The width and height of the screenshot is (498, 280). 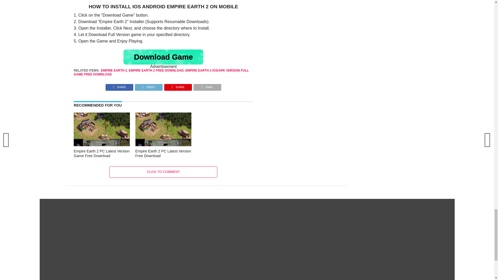 What do you see at coordinates (114, 70) in the screenshot?
I see `EMPIRE EARTH 2` at bounding box center [114, 70].